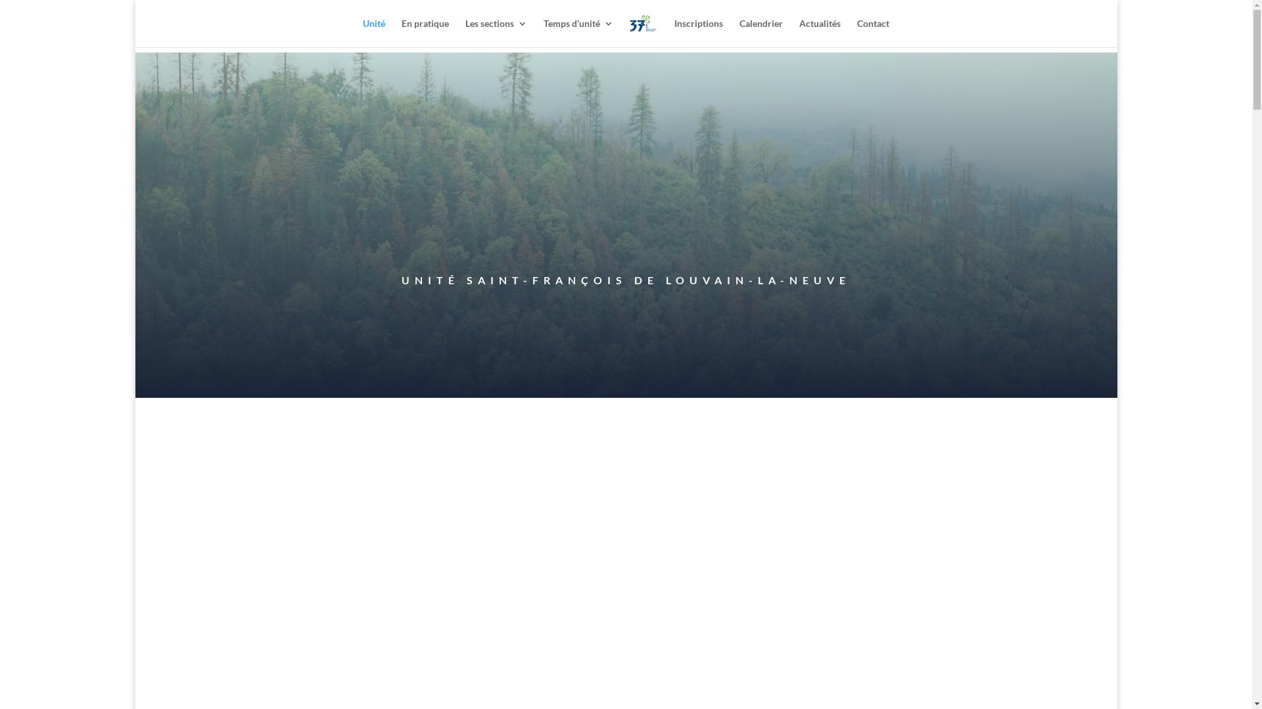 This screenshot has height=709, width=1262. Describe the element at coordinates (699, 33) in the screenshot. I see `Inscriptions` at that location.